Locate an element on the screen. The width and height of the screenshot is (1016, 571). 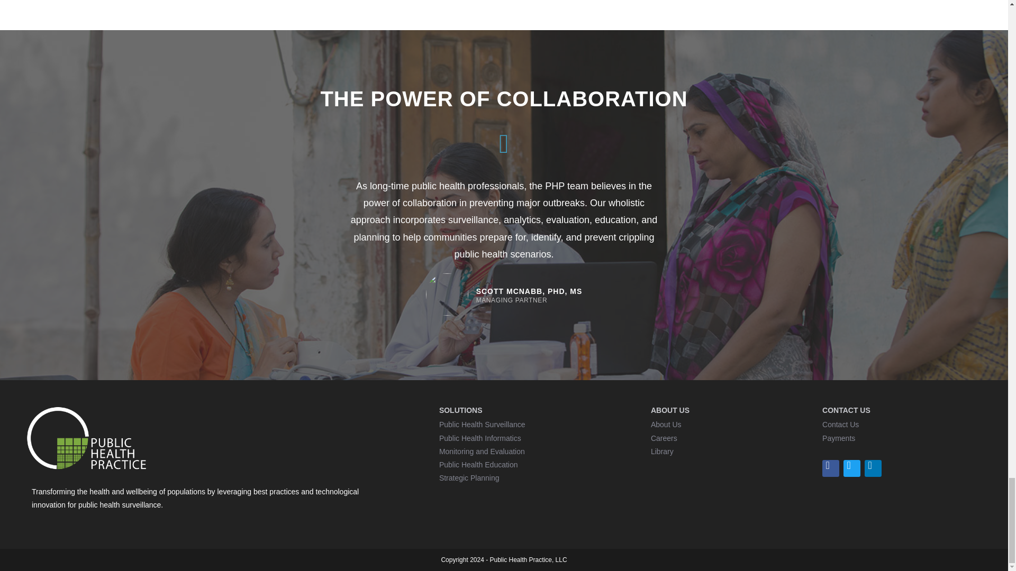
Monitoring and Evaluation is located at coordinates (482, 451).